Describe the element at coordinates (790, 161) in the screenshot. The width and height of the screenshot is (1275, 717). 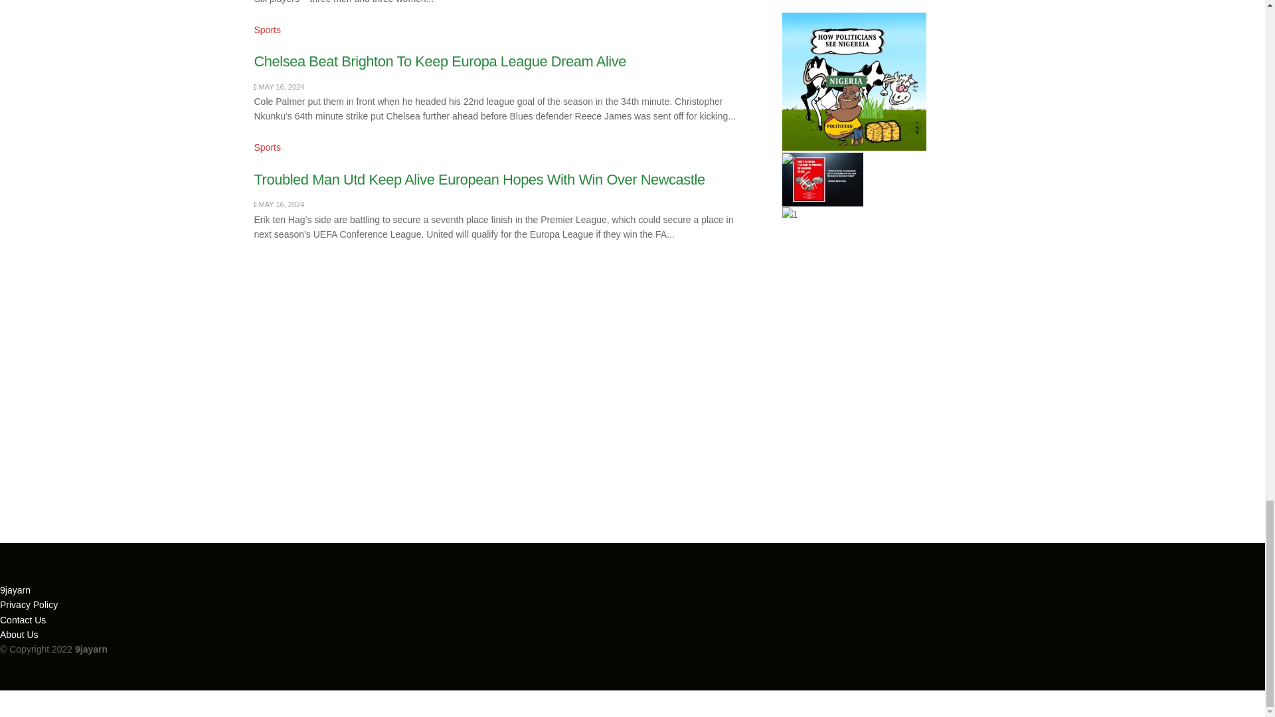
I see `6` at that location.